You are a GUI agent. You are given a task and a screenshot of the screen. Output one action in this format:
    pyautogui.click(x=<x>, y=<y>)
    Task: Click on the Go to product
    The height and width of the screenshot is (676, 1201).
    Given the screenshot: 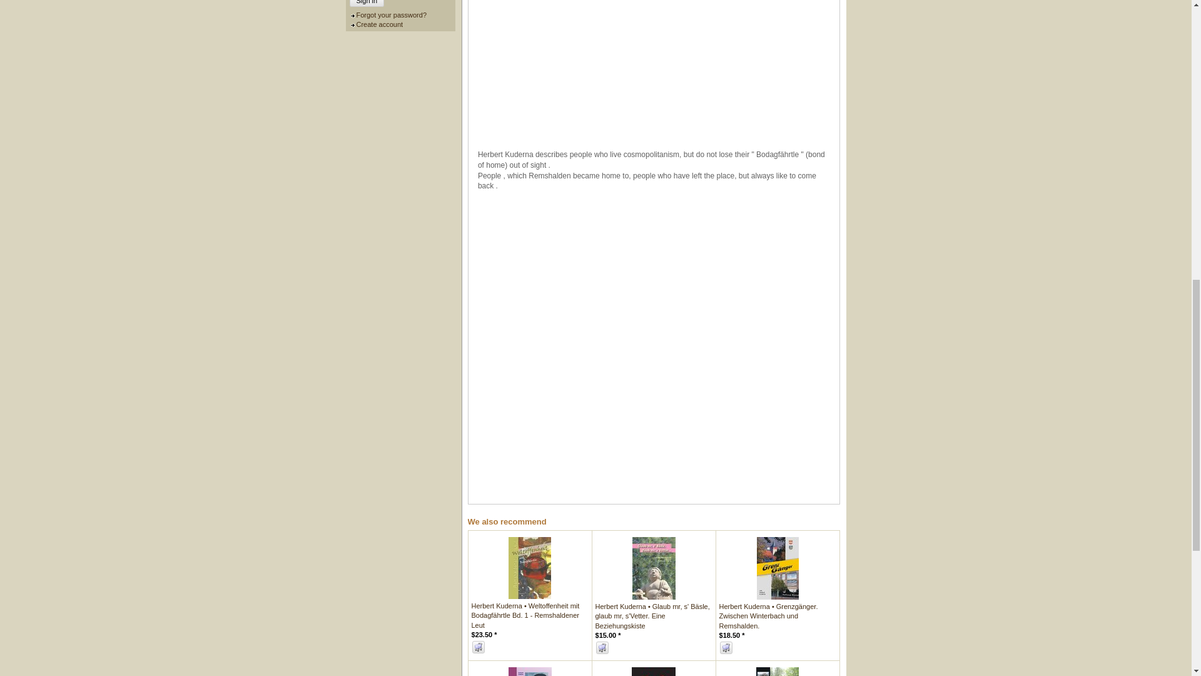 What is the action you would take?
    pyautogui.click(x=529, y=566)
    